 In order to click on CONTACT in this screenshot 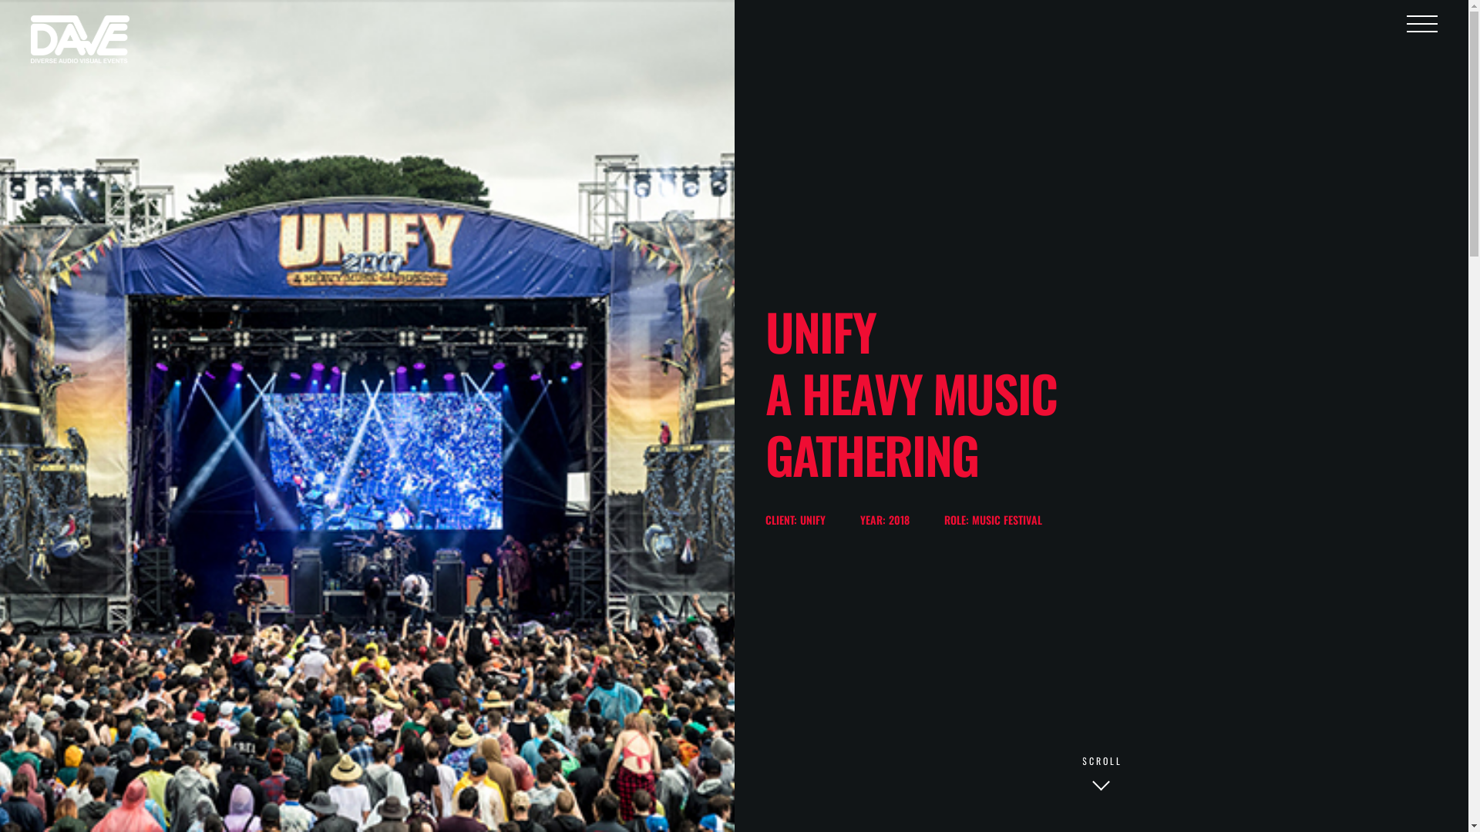, I will do `click(415, 673)`.